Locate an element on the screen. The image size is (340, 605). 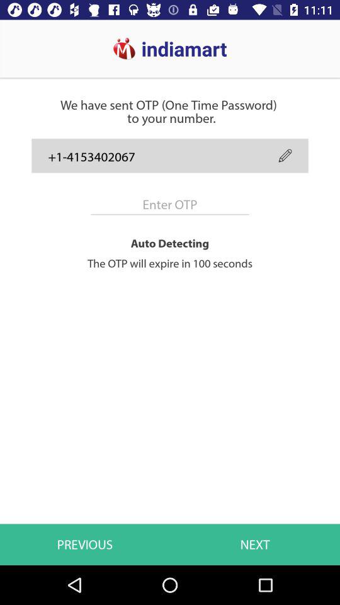
choose the icon below +1-4153402067 item is located at coordinates (170, 204).